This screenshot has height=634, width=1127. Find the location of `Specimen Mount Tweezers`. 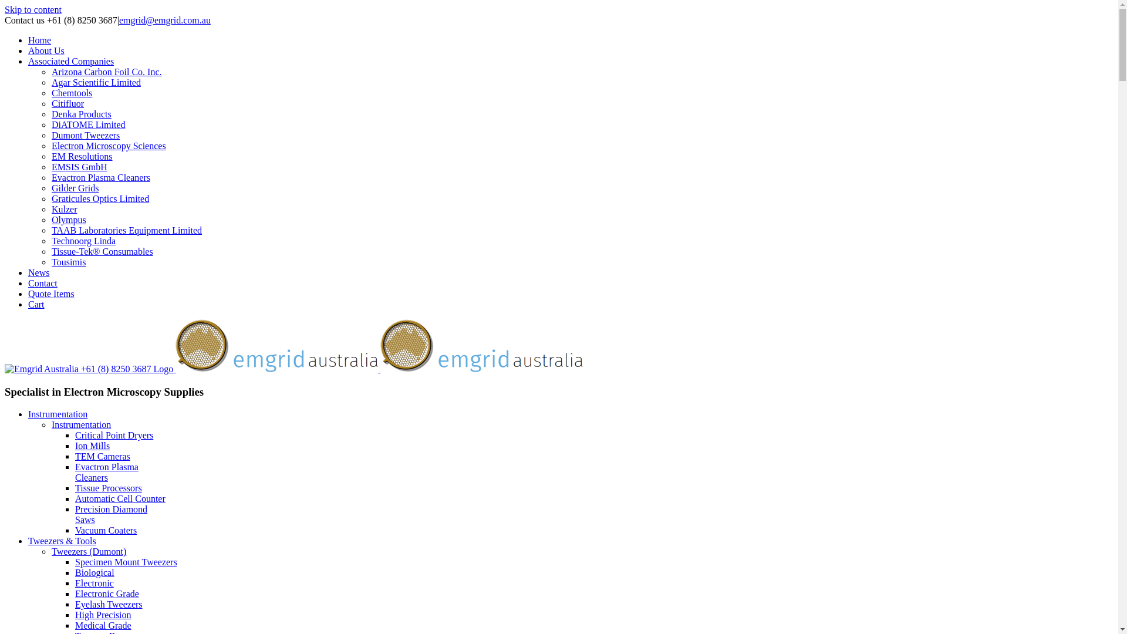

Specimen Mount Tweezers is located at coordinates (126, 562).